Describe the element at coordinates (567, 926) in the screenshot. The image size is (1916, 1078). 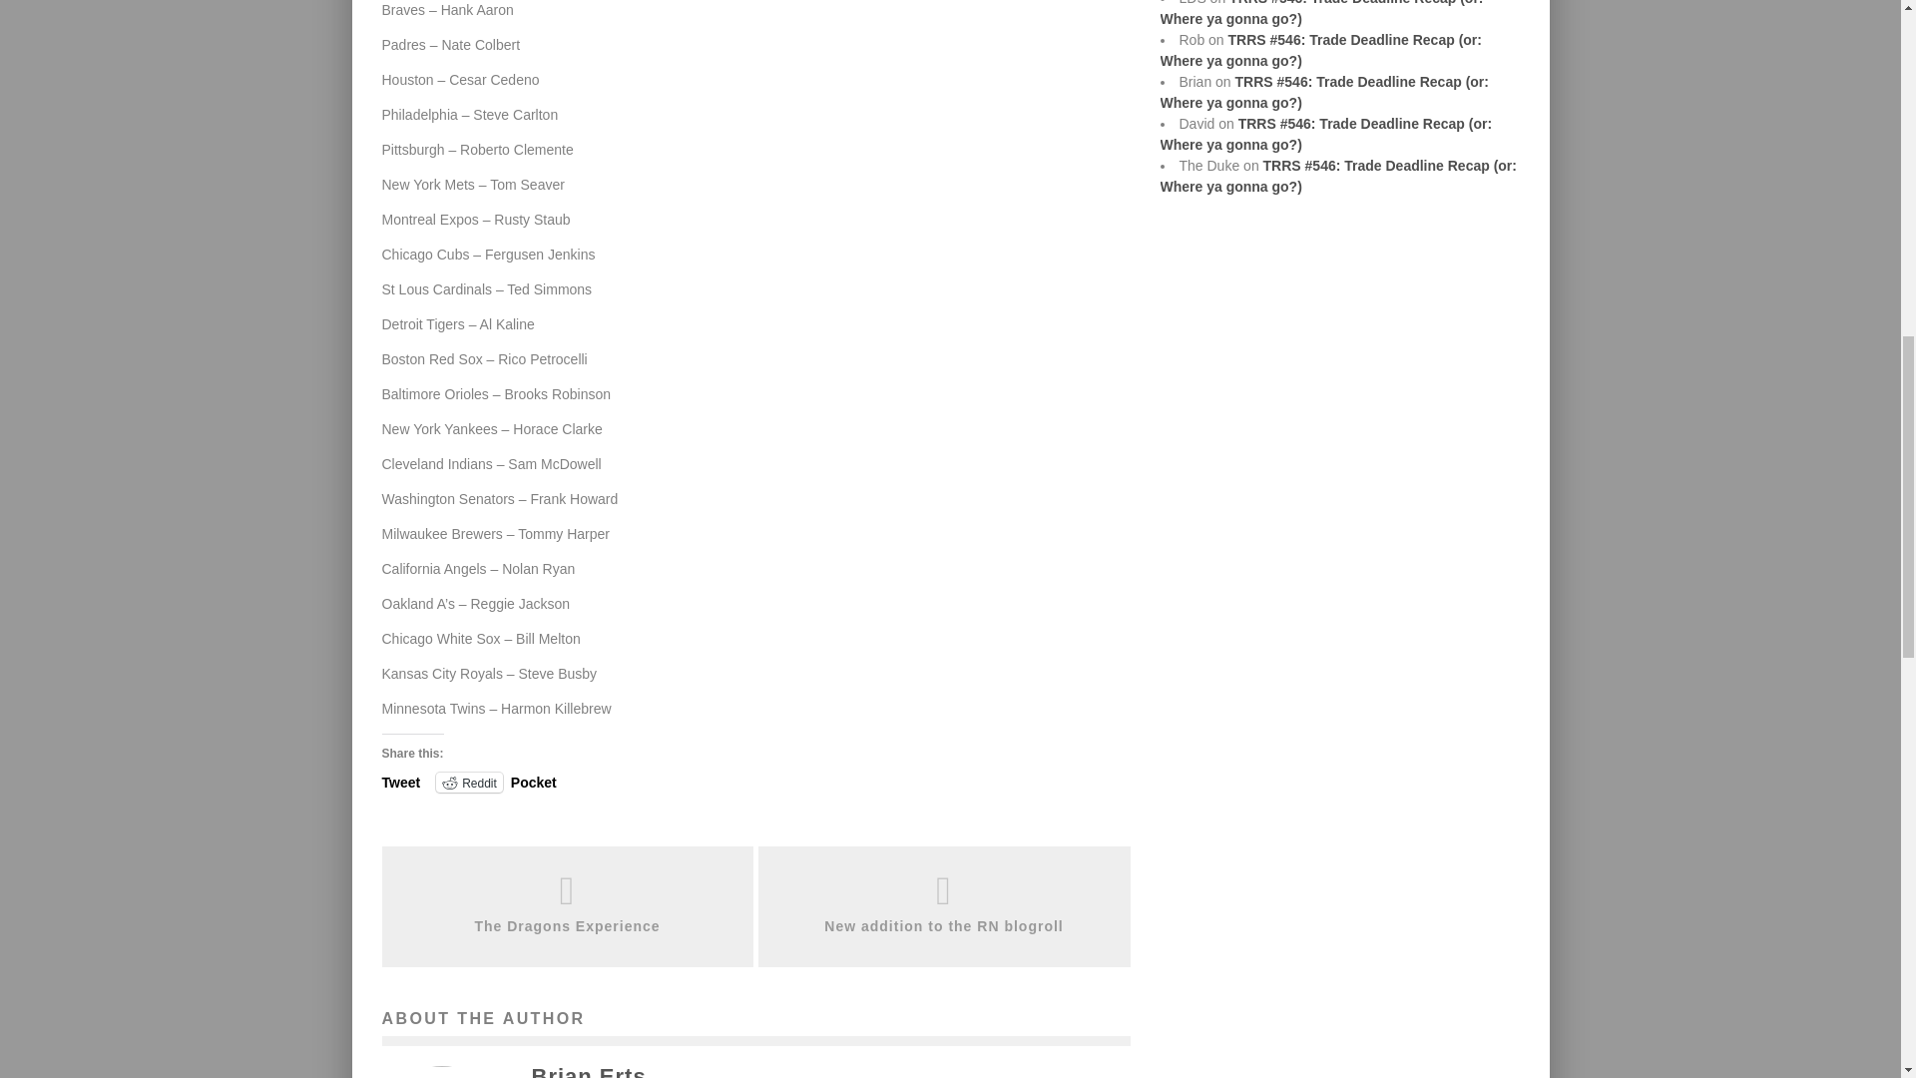
I see `The Dragons Experience` at that location.